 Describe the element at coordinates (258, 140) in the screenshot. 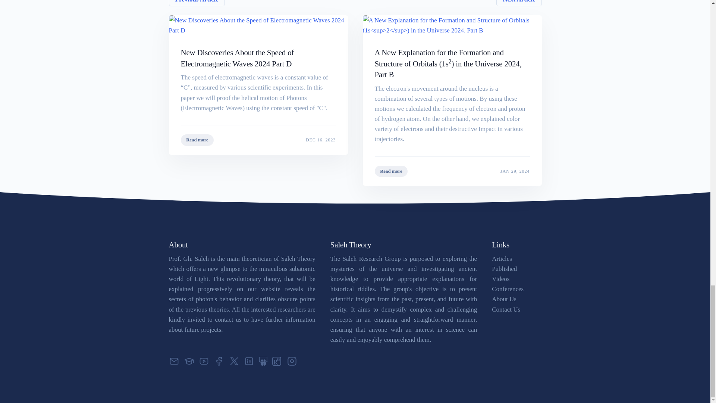

I see `Next Article` at that location.